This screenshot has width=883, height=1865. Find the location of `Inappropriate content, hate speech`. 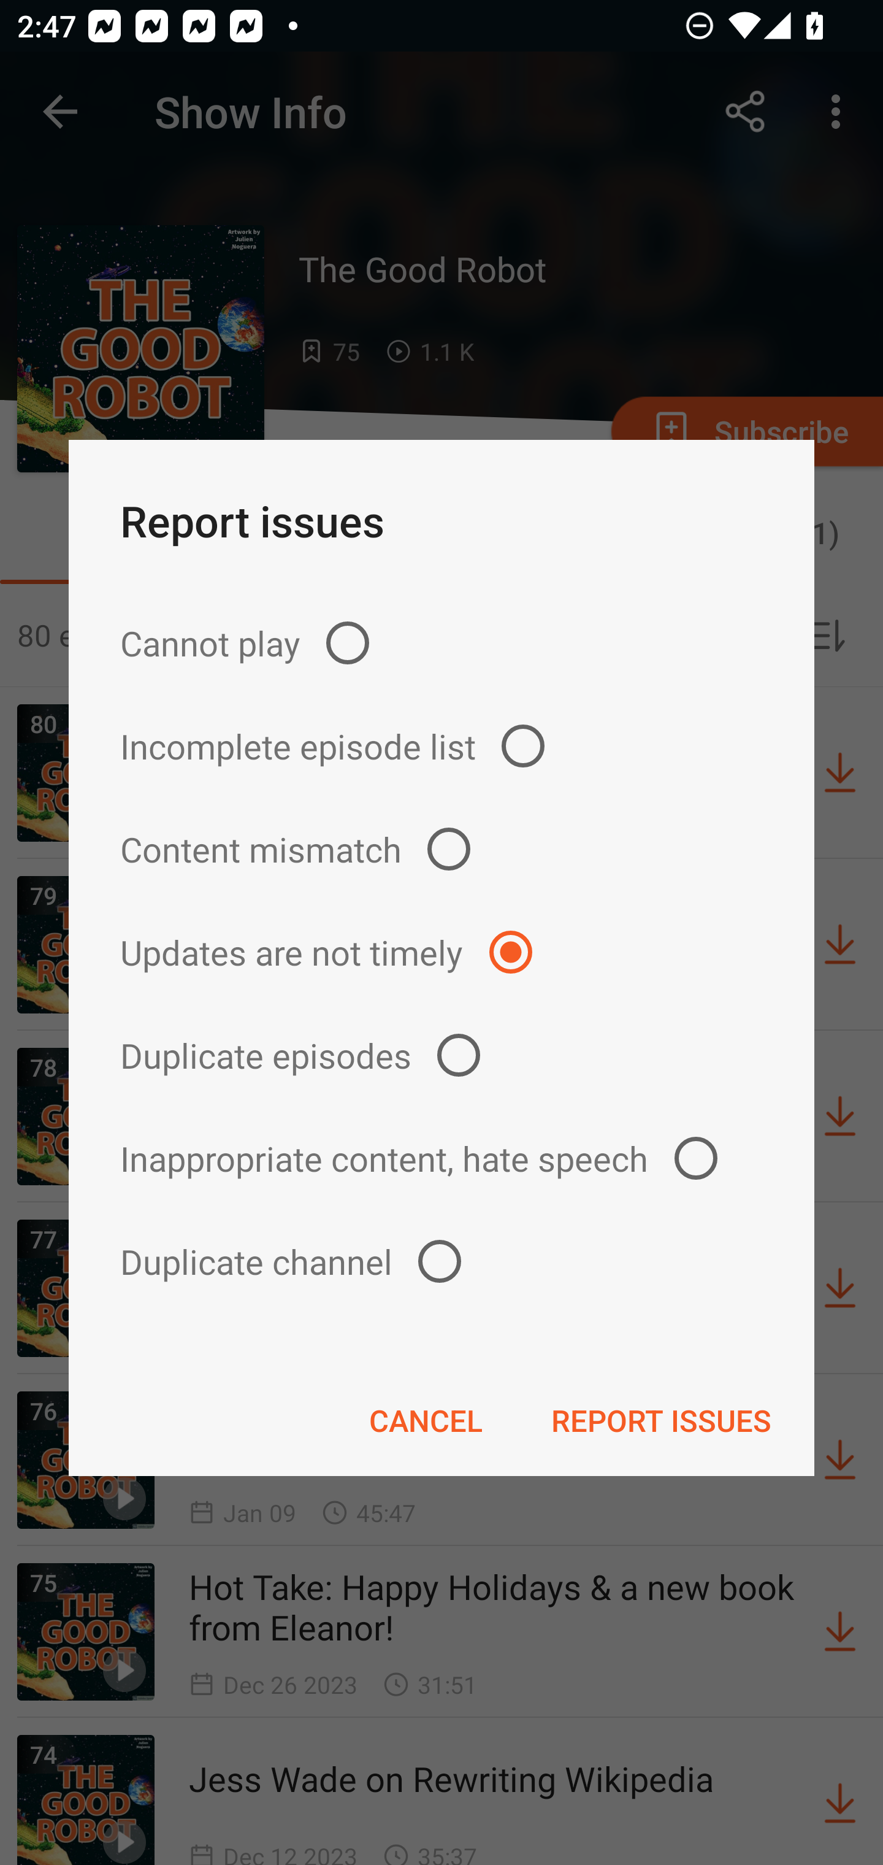

Inappropriate content, hate speech is located at coordinates (442, 1158).